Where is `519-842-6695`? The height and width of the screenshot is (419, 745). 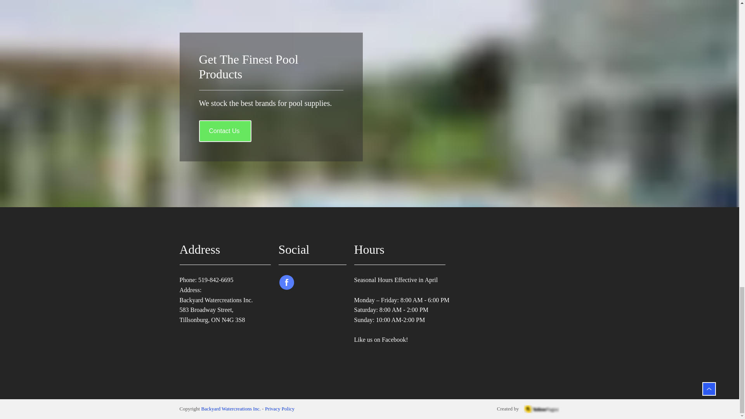 519-842-6695 is located at coordinates (216, 280).